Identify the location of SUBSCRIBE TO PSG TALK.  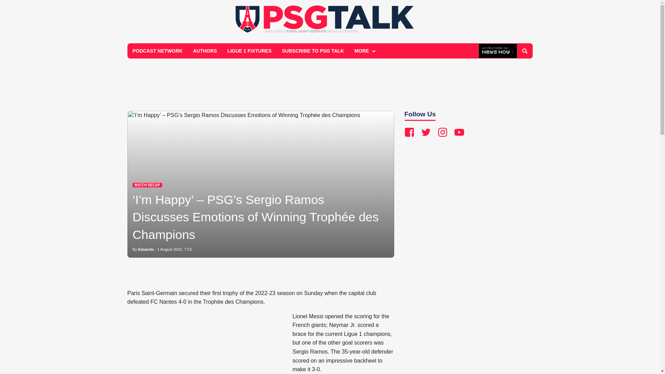
(313, 51).